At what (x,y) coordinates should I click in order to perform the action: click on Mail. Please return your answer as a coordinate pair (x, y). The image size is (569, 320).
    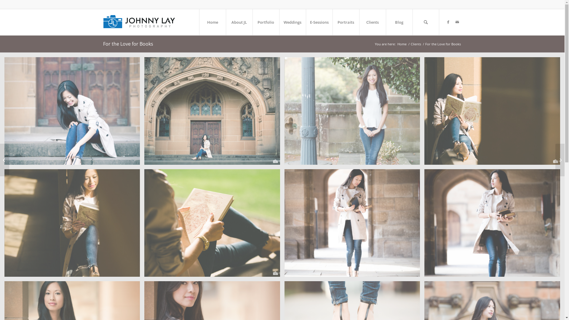
    Looking at the image, I should click on (457, 22).